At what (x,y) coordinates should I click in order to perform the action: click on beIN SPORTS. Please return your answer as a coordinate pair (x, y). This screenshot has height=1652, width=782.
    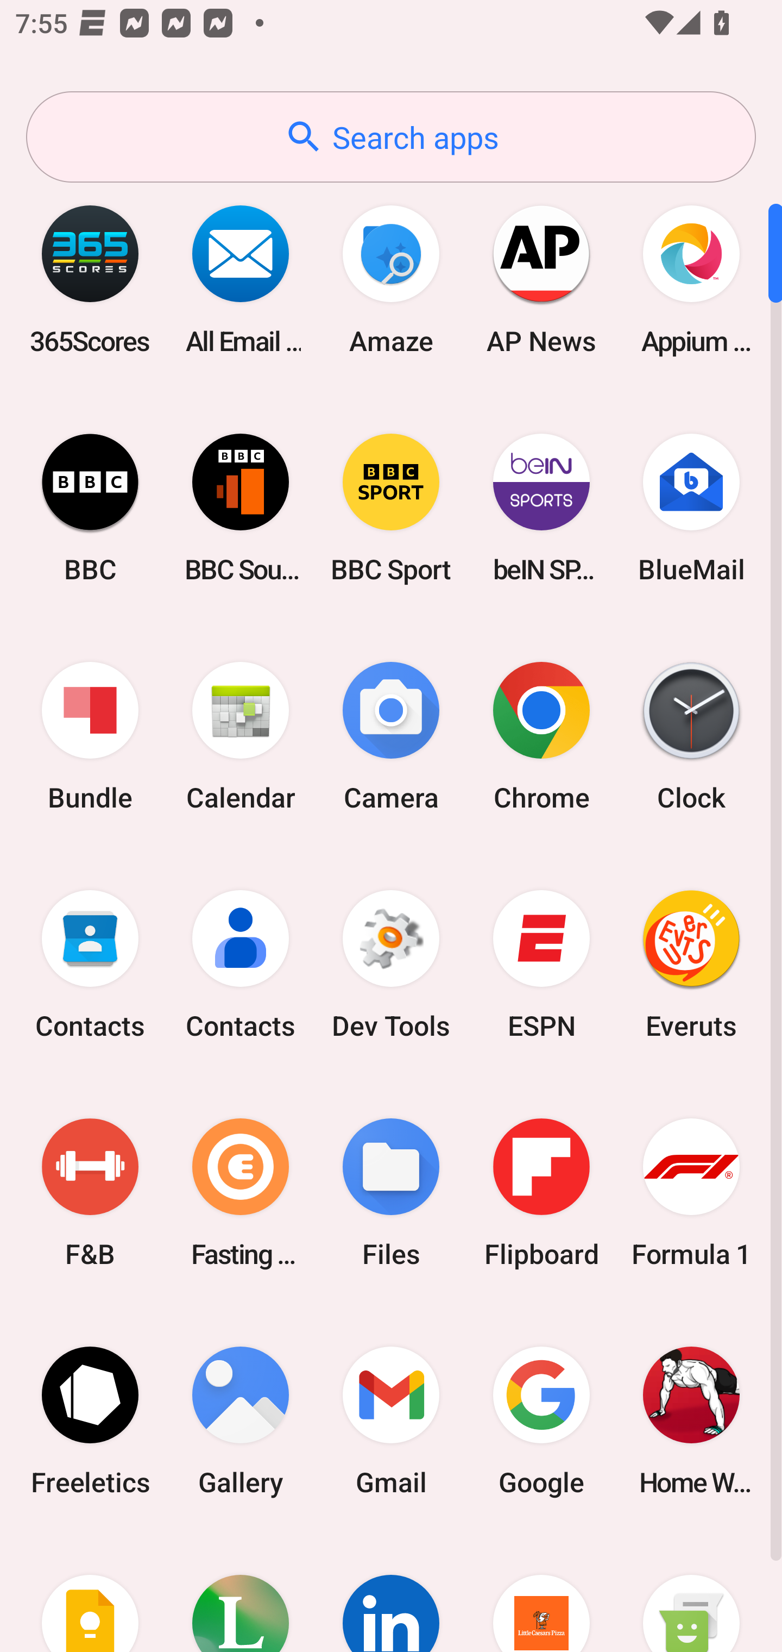
    Looking at the image, I should click on (541, 508).